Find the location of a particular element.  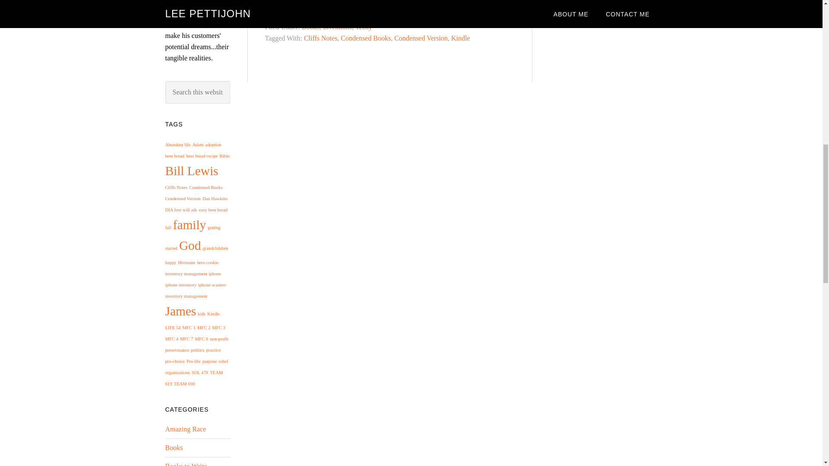

beer bread recipe is located at coordinates (201, 156).